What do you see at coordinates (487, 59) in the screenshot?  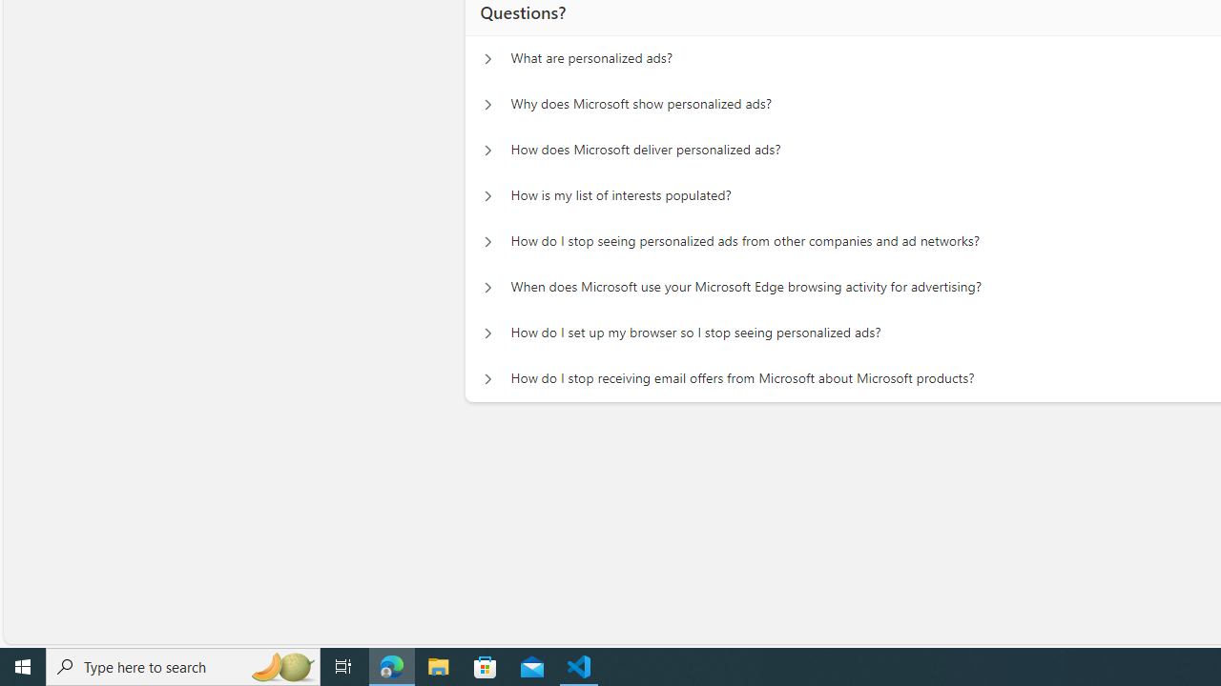 I see `Questions? What are personalized ads?` at bounding box center [487, 59].